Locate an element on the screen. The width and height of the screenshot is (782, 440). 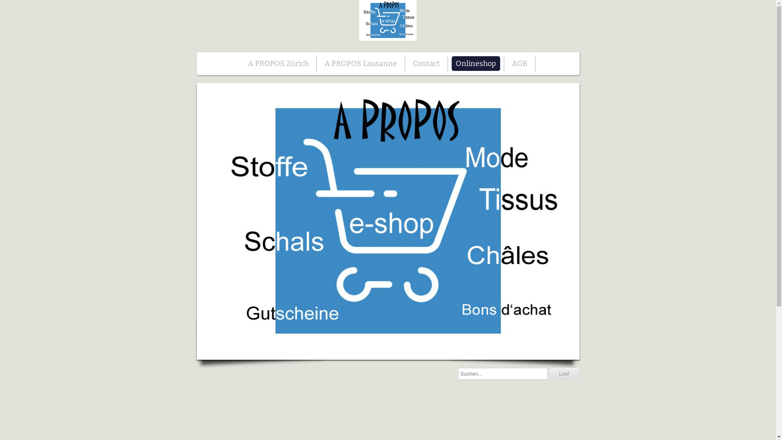
A PROPOS Lausanne is located at coordinates (361, 64).